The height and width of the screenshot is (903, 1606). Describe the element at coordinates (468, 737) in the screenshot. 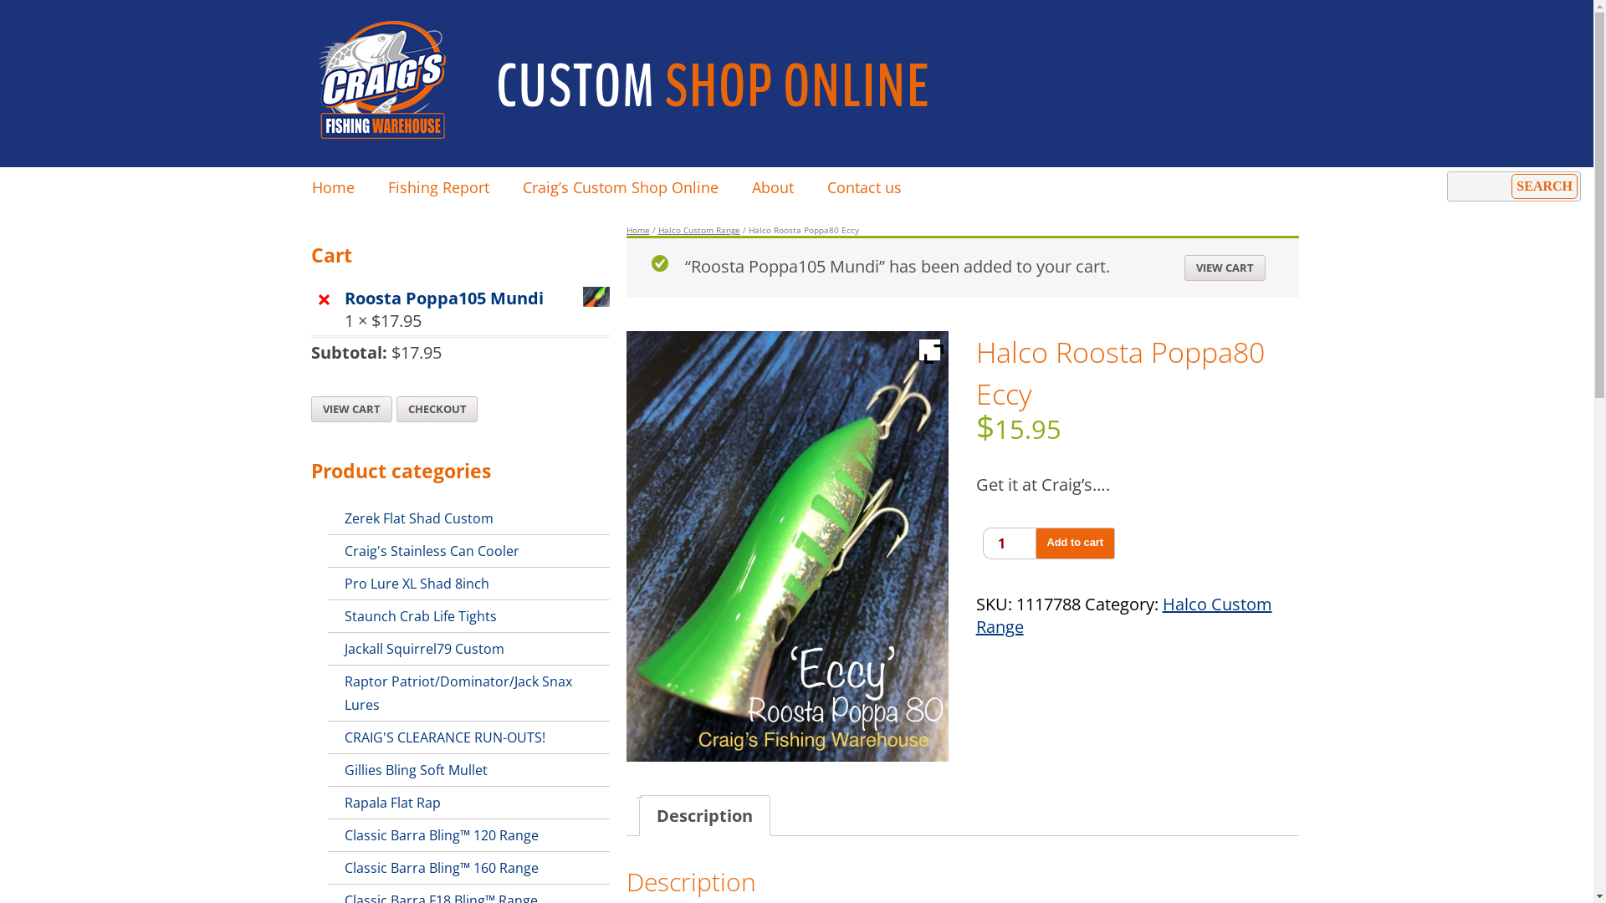

I see `CRAIG'S CLEARANCE RUN-OUTS!` at that location.